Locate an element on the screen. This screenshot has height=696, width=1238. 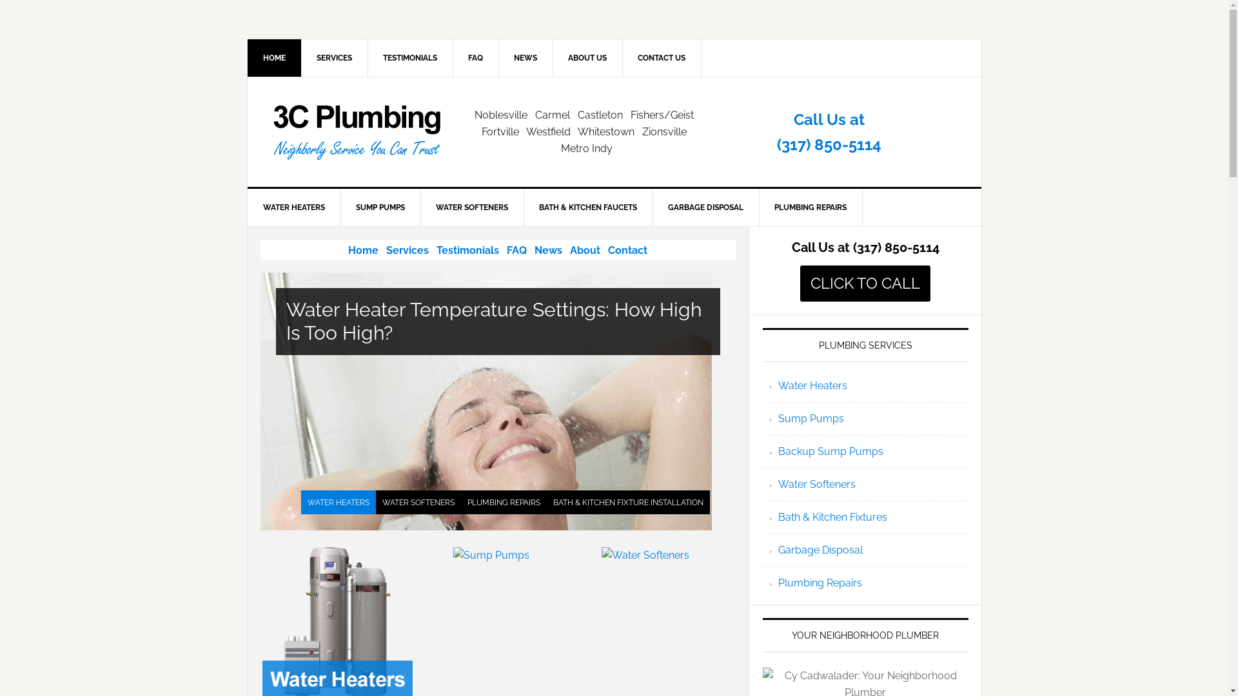
PLUMBING REPAIRS is located at coordinates (503, 502).